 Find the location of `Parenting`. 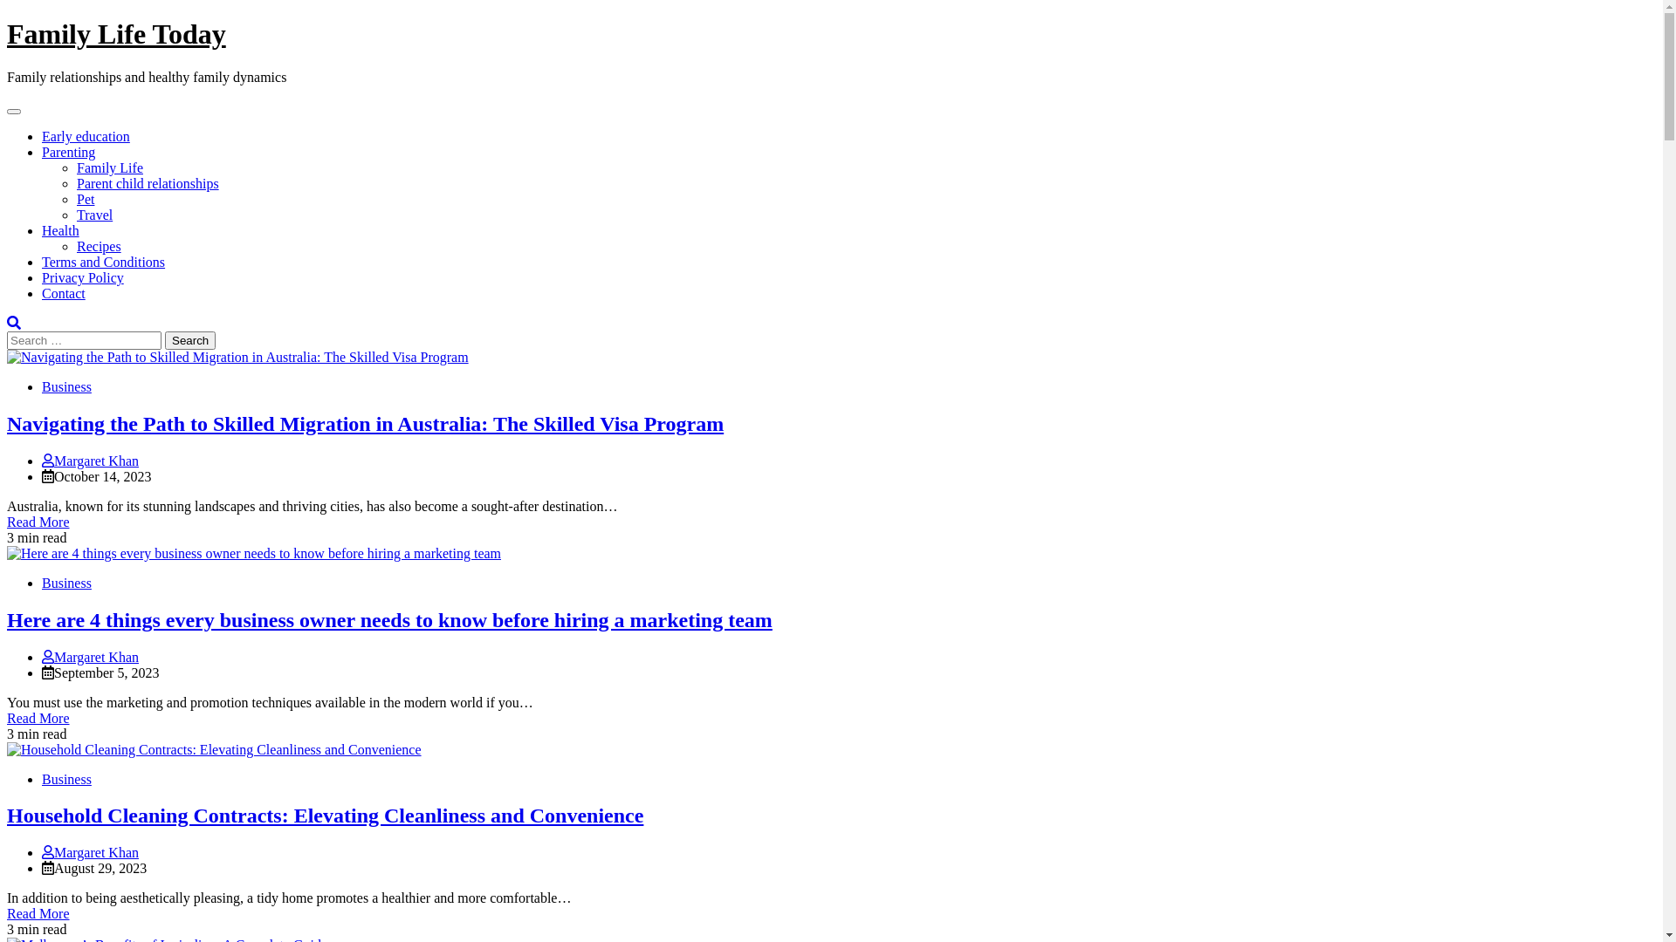

Parenting is located at coordinates (68, 152).